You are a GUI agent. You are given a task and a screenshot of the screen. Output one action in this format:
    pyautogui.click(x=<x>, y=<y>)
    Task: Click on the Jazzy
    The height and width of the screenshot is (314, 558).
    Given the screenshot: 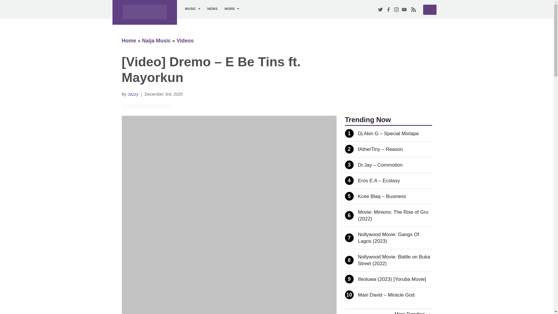 What is the action you would take?
    pyautogui.click(x=133, y=94)
    